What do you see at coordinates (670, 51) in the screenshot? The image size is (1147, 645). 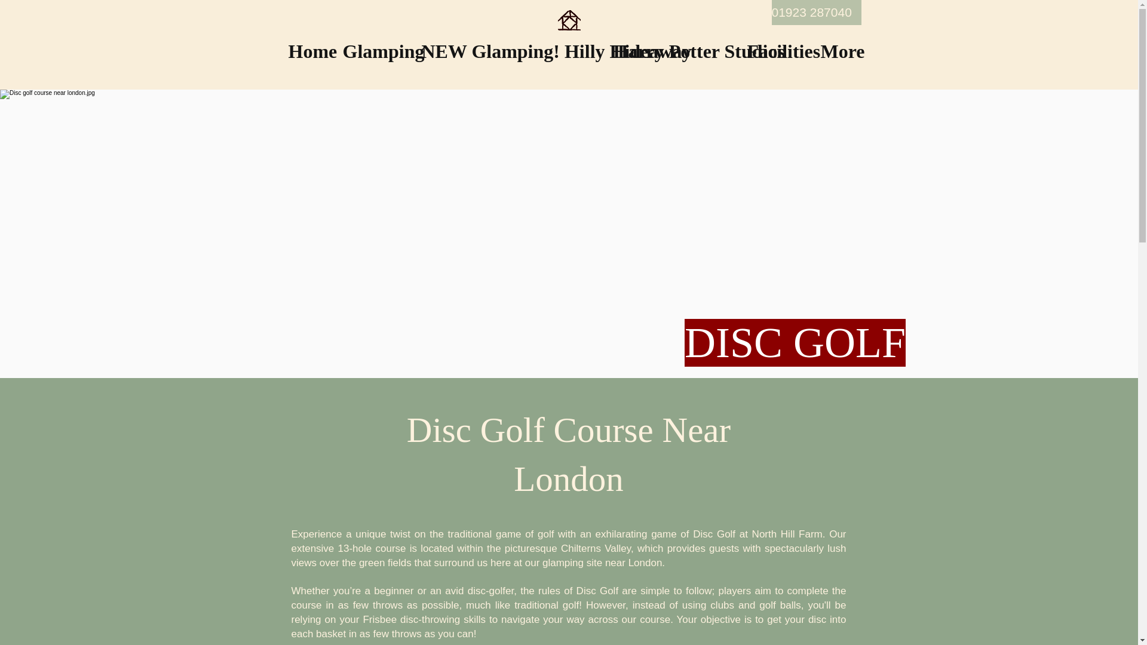 I see `Harry Potter Studios` at bounding box center [670, 51].